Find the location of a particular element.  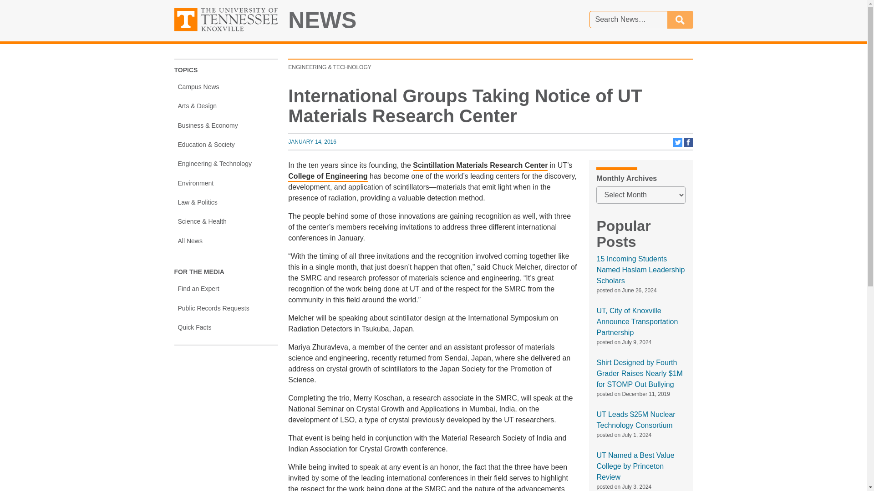

Public Records Requests is located at coordinates (226, 308).